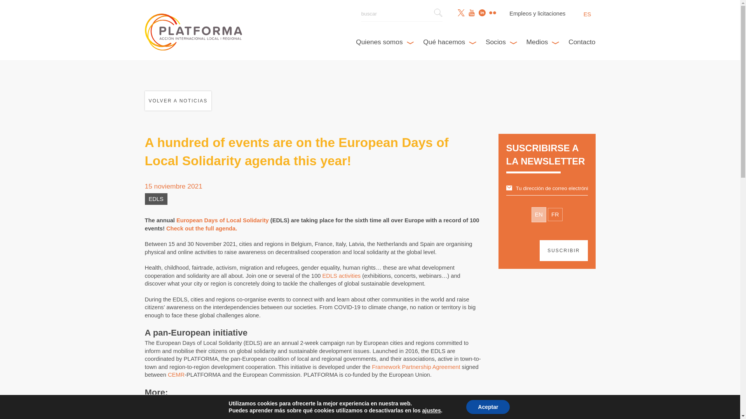 The width and height of the screenshot is (746, 419). Describe the element at coordinates (225, 403) in the screenshot. I see `localsolidaritydays.eu ` at that location.